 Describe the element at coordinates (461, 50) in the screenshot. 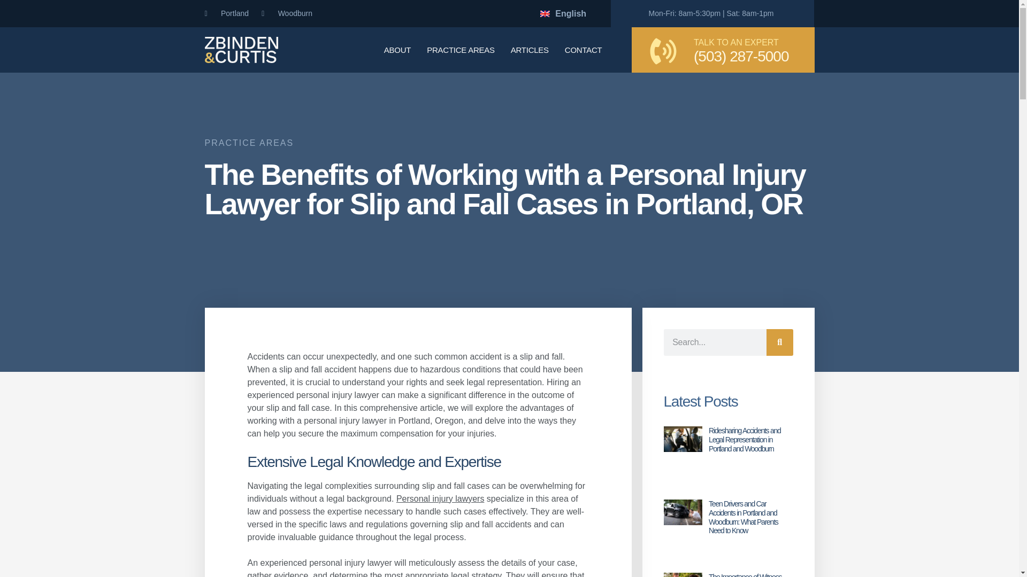

I see `PRACTICE AREAS` at that location.